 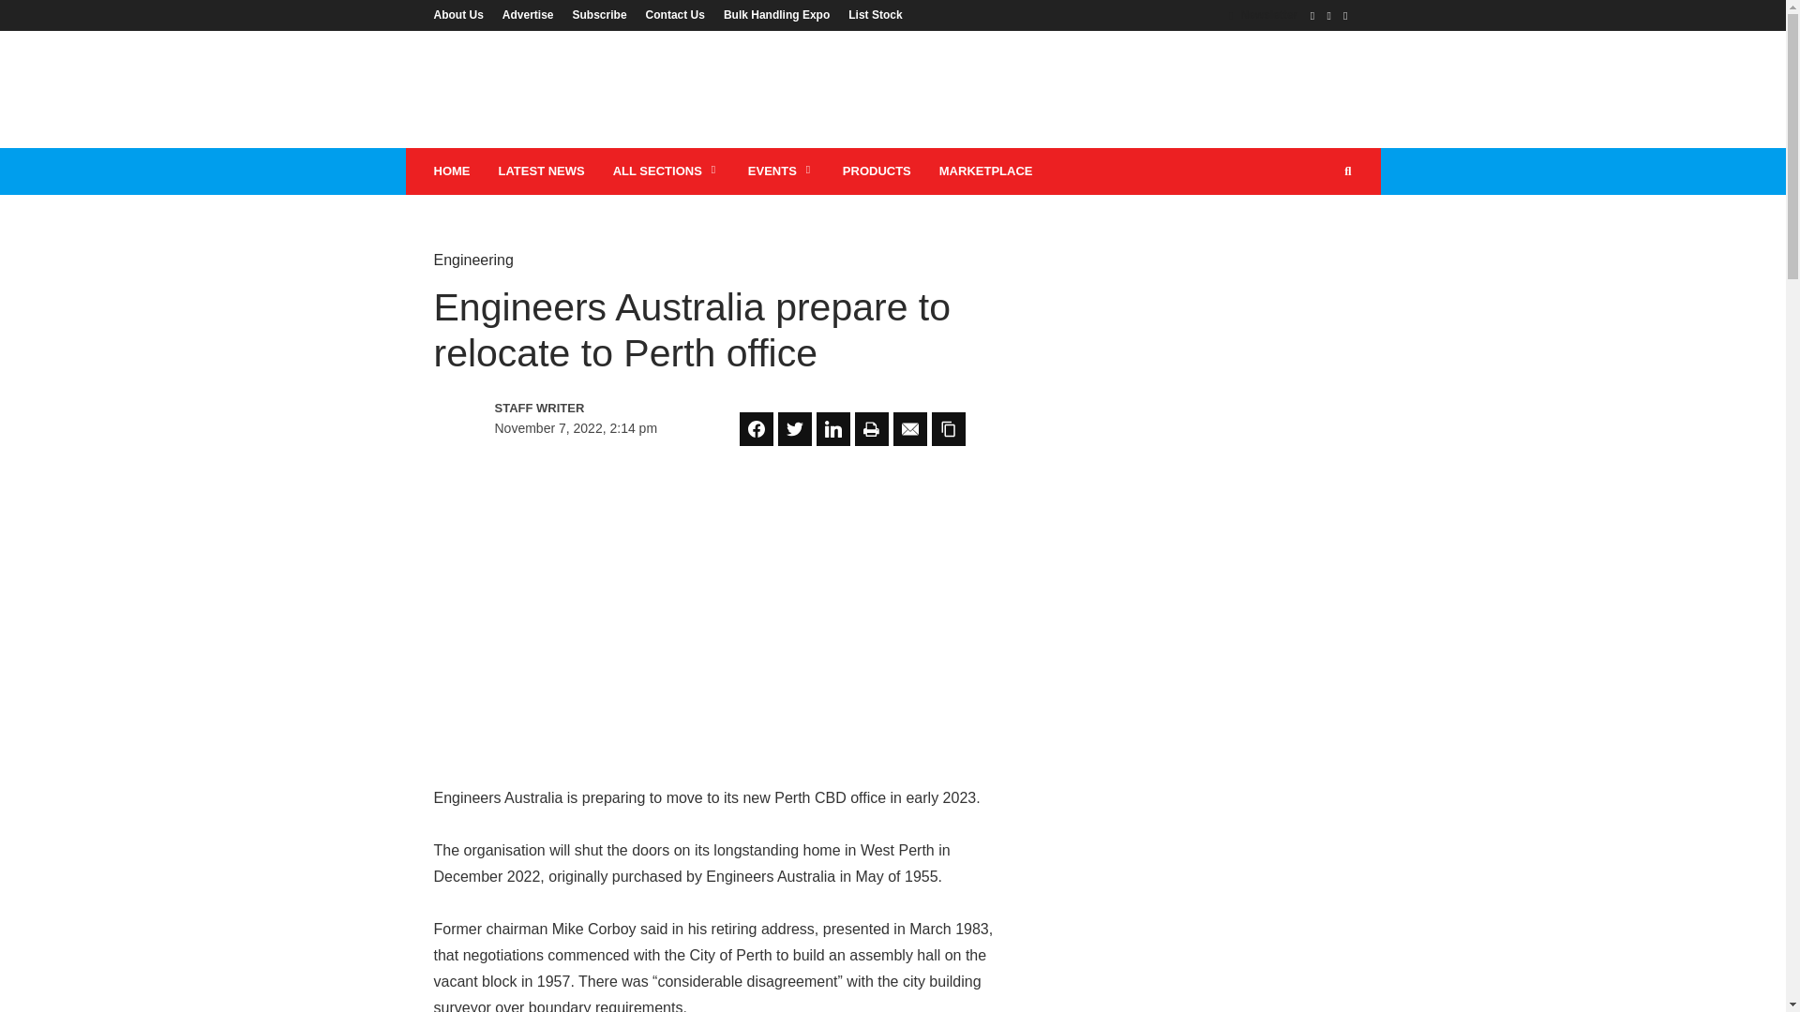 I want to click on Share on Twitter, so click(x=794, y=429).